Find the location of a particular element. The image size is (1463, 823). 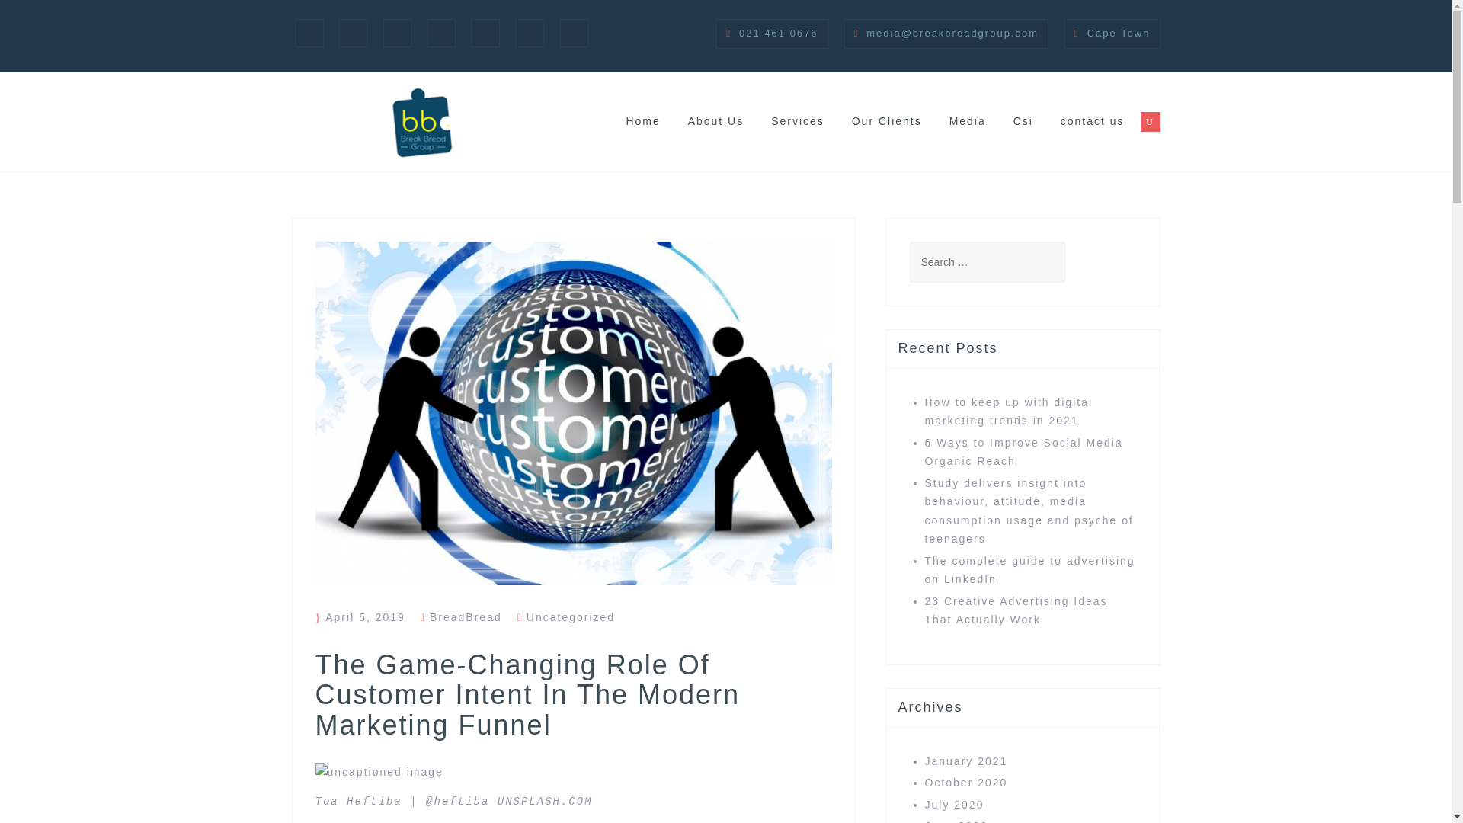

Home is located at coordinates (309, 32).